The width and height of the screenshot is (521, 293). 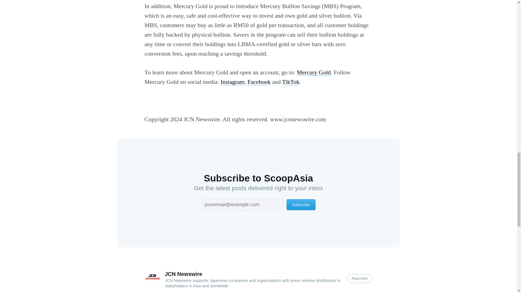 I want to click on JCN Newswire, so click(x=184, y=274).